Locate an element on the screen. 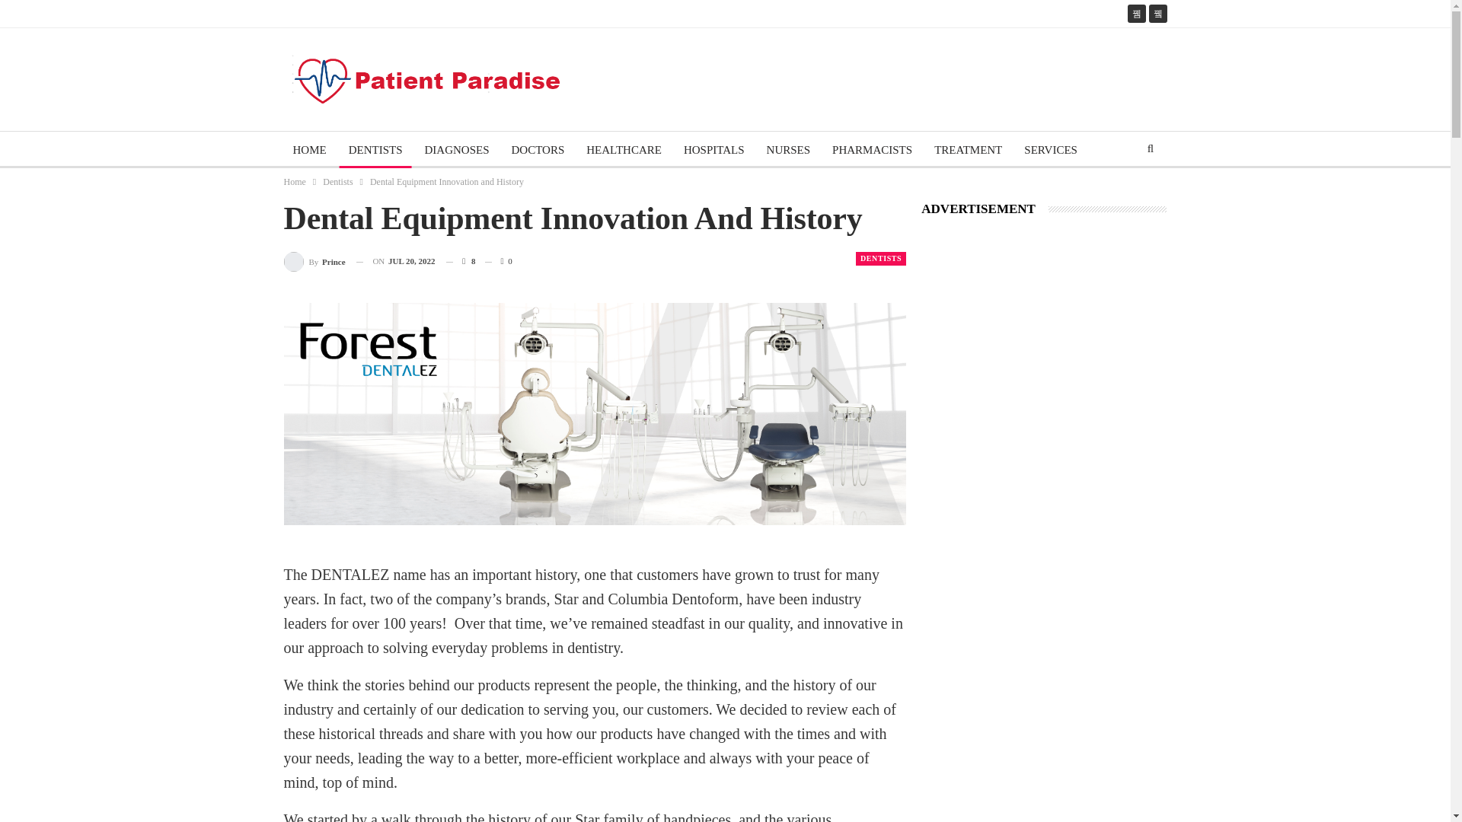 The image size is (1462, 822). NURSES is located at coordinates (789, 149).